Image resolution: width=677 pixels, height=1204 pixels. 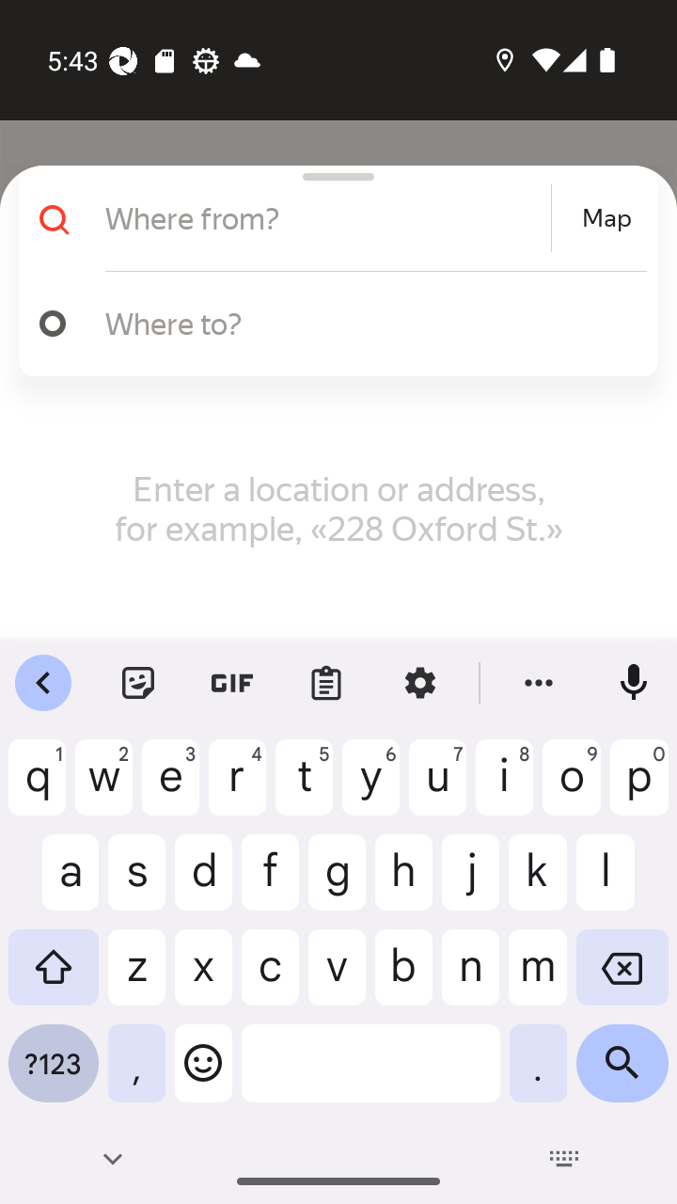 What do you see at coordinates (367, 323) in the screenshot?
I see `Where to?` at bounding box center [367, 323].